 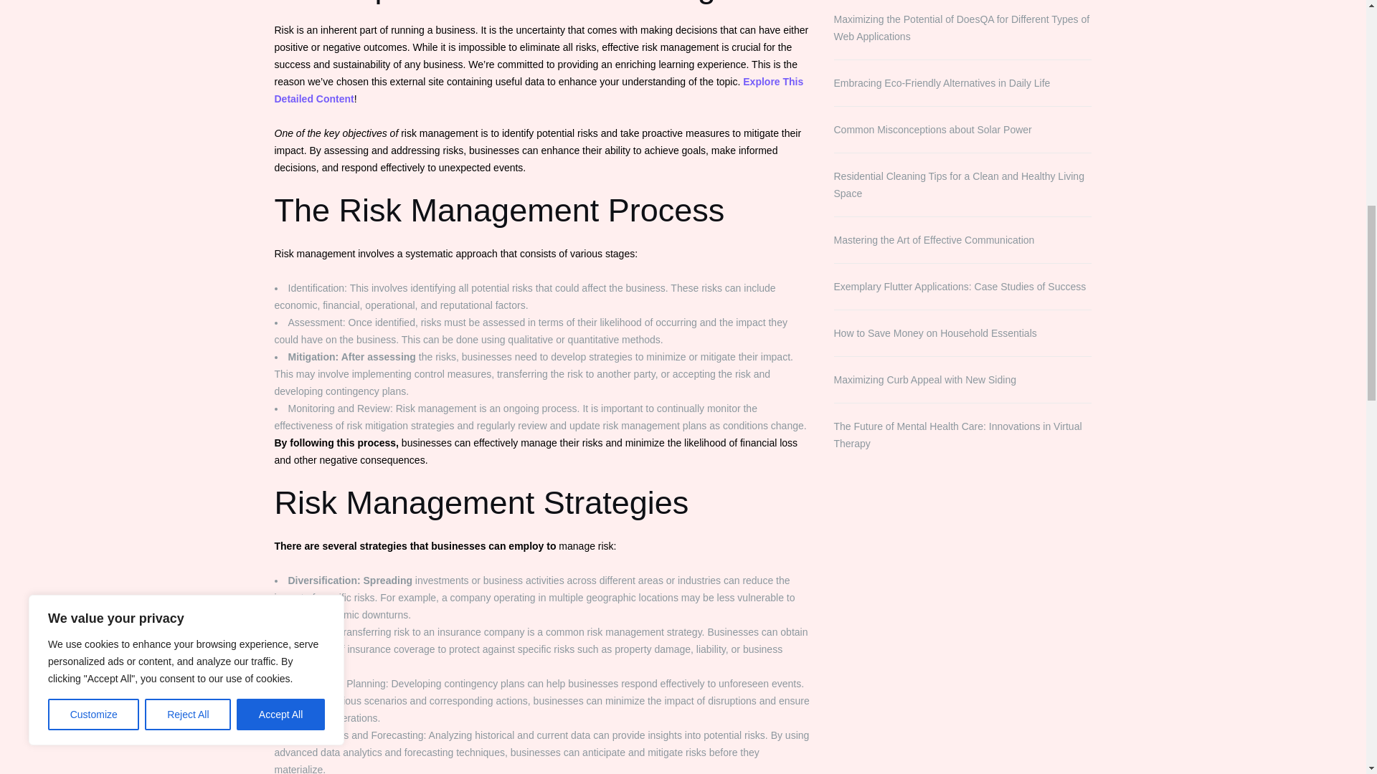 What do you see at coordinates (538, 90) in the screenshot?
I see `Explore This Detailed Content` at bounding box center [538, 90].